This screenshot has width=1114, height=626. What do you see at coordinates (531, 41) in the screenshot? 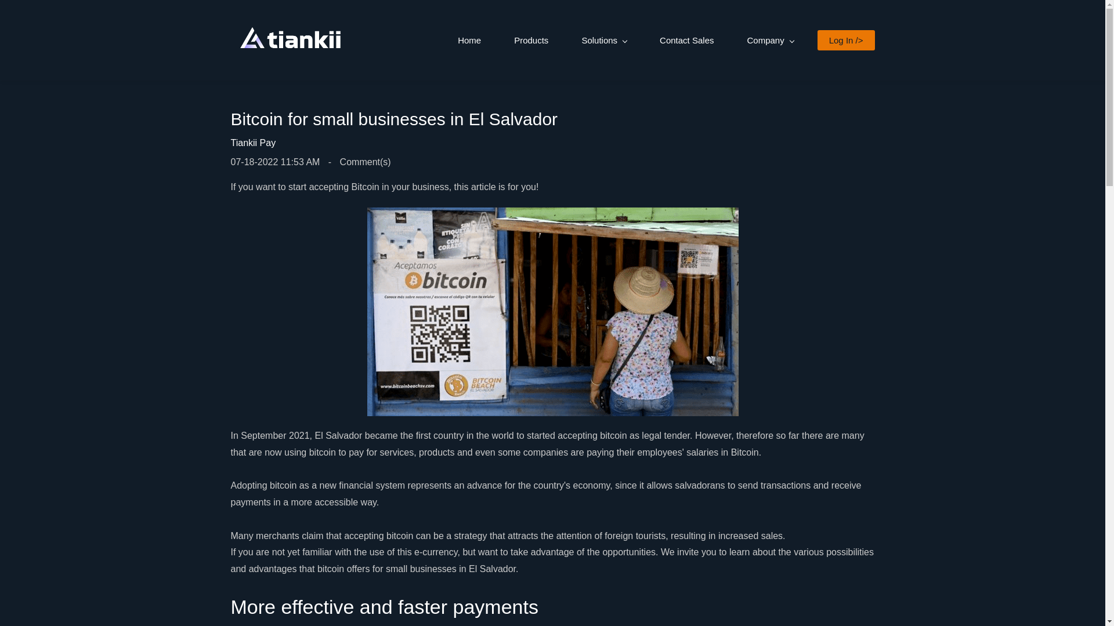
I see `Products` at bounding box center [531, 41].